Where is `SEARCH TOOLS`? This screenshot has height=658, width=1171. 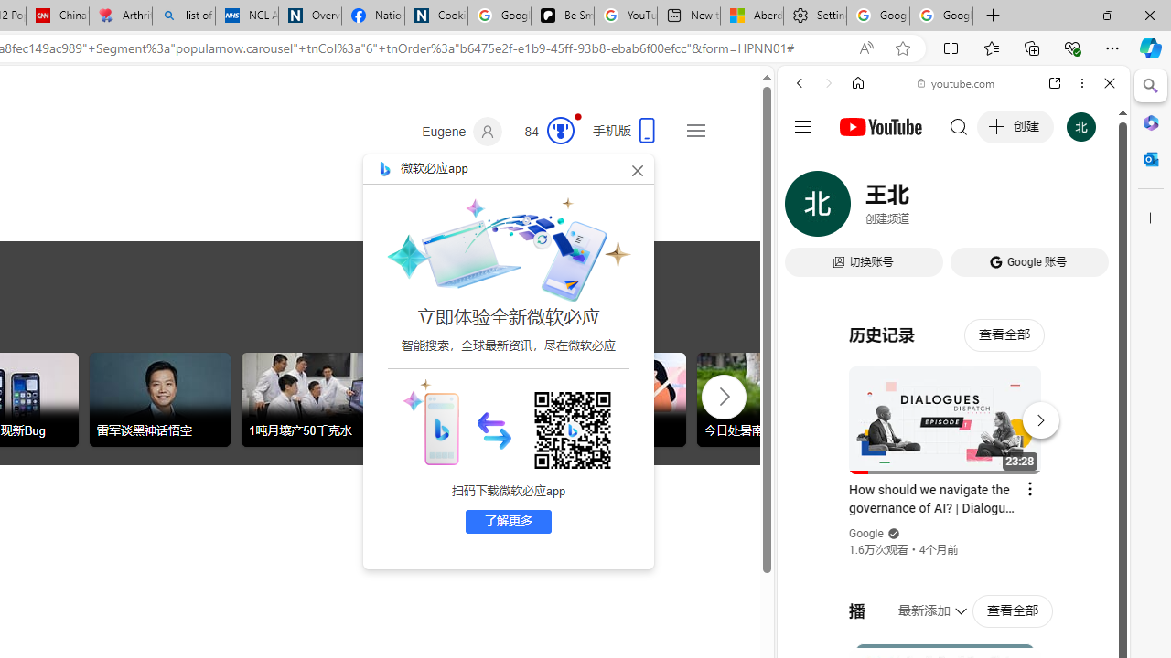 SEARCH TOOLS is located at coordinates (1000, 208).